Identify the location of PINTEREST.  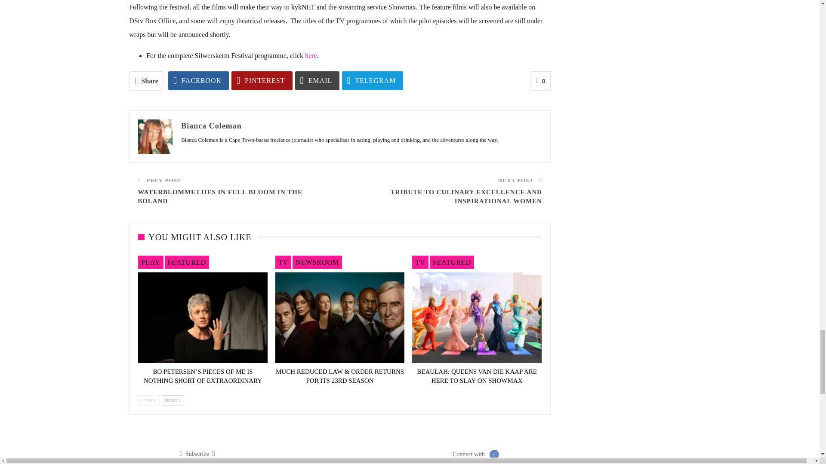
(262, 81).